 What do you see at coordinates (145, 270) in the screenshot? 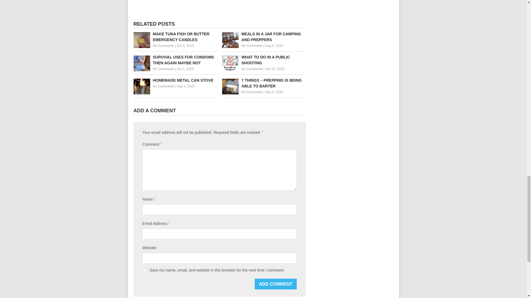
I see `yes` at bounding box center [145, 270].